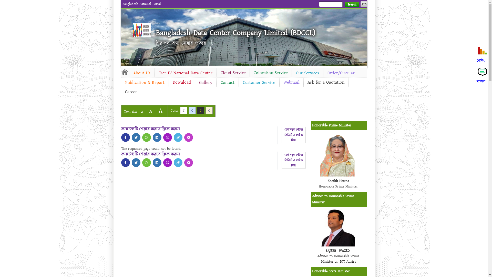 The height and width of the screenshot is (277, 492). I want to click on Home, so click(142, 30).